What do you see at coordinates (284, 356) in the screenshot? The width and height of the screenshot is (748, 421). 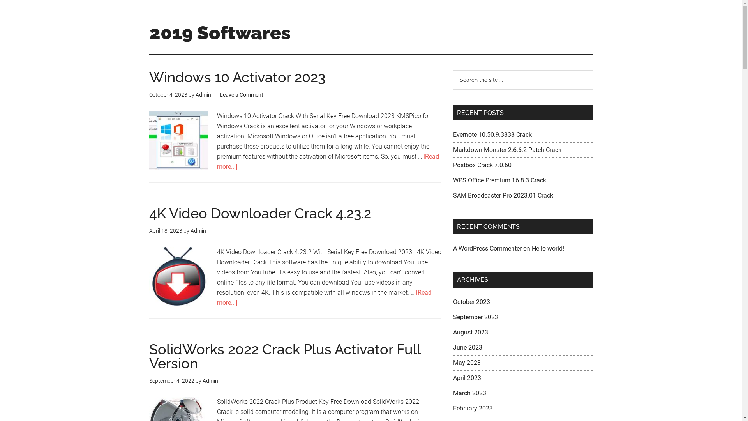 I see `SolidWorks 2022 Crack Plus Activator Full Version` at bounding box center [284, 356].